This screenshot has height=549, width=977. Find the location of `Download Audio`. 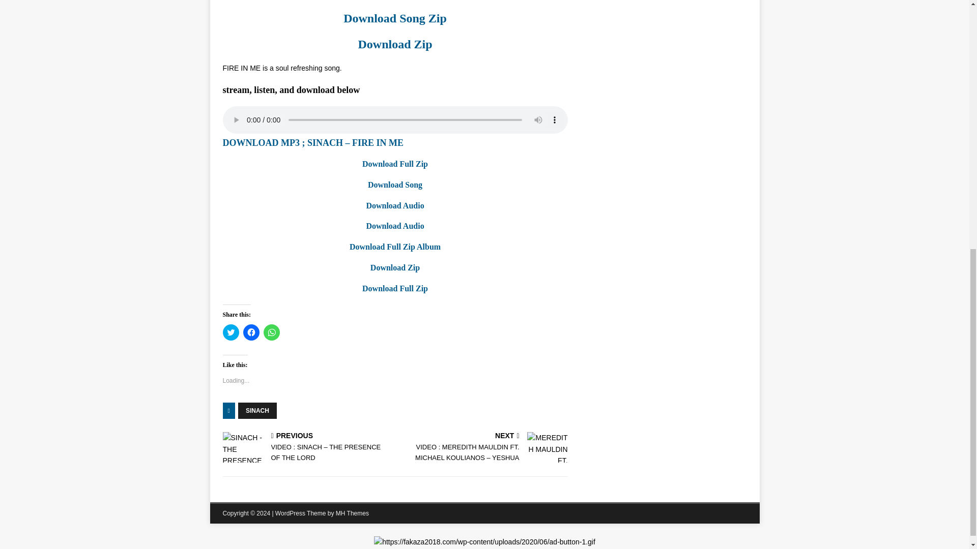

Download Audio is located at coordinates (395, 226).